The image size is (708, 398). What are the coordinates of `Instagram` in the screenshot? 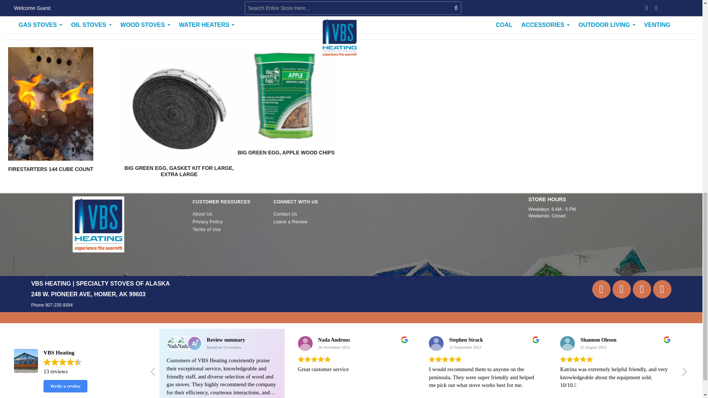 It's located at (642, 289).